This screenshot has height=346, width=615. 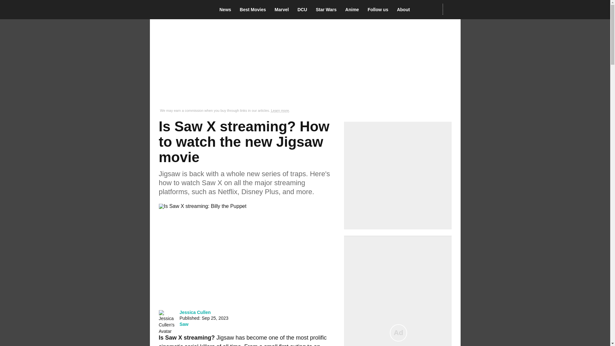 I want to click on Jessica Cullen, so click(x=195, y=312).